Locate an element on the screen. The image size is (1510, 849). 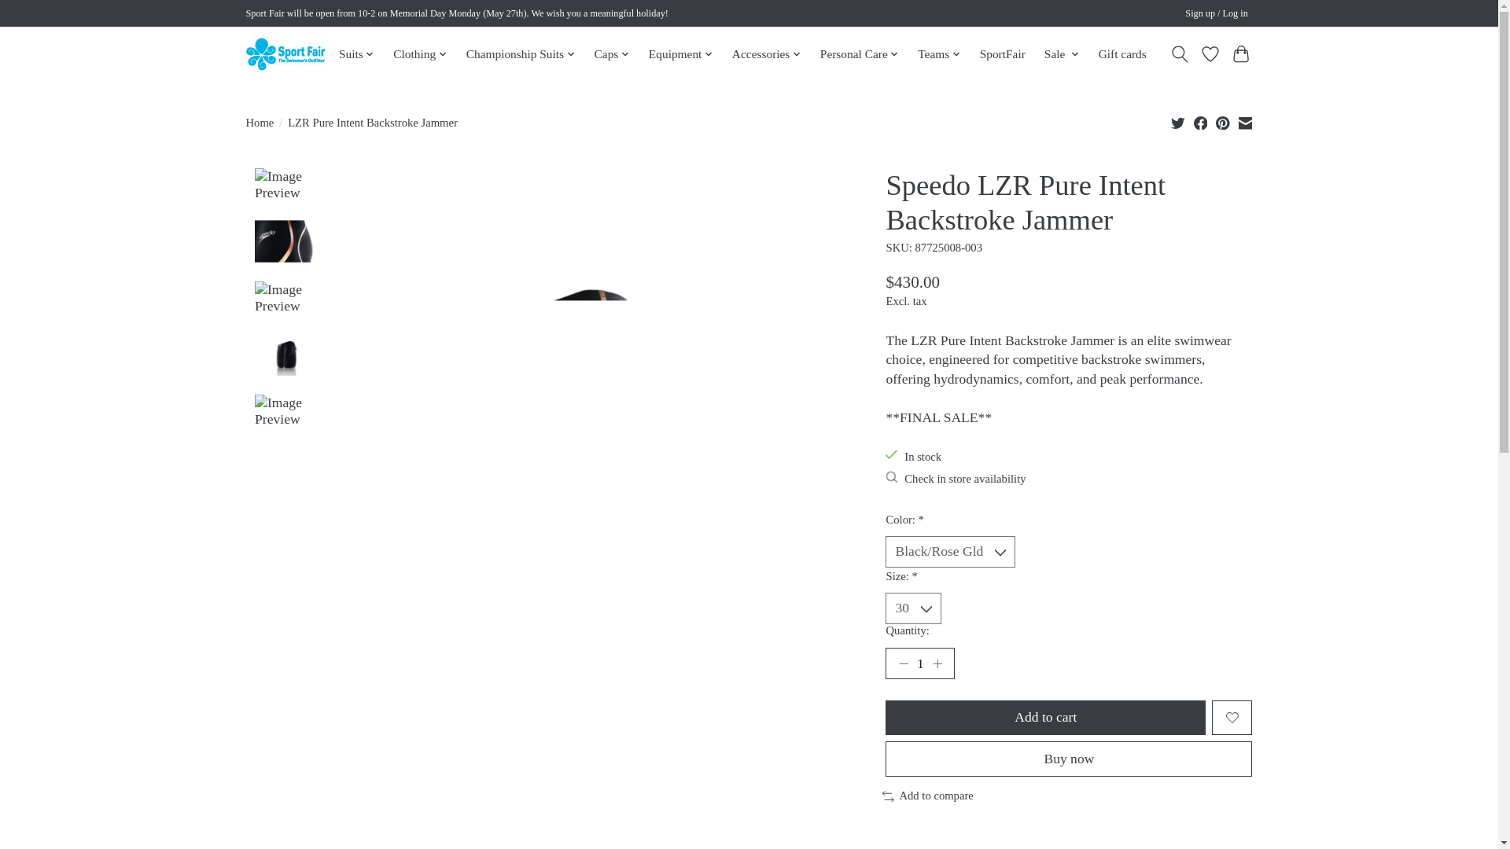
Share on Pinterest is located at coordinates (1222, 123).